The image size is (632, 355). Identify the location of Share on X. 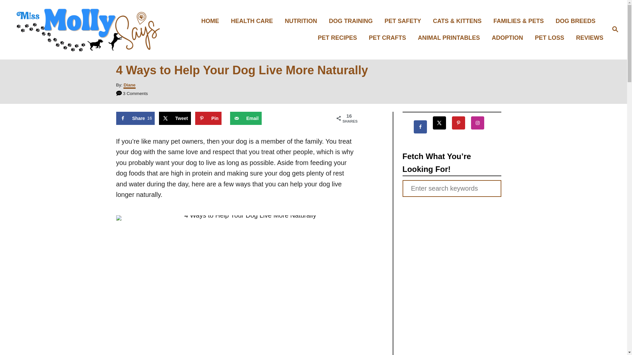
(175, 118).